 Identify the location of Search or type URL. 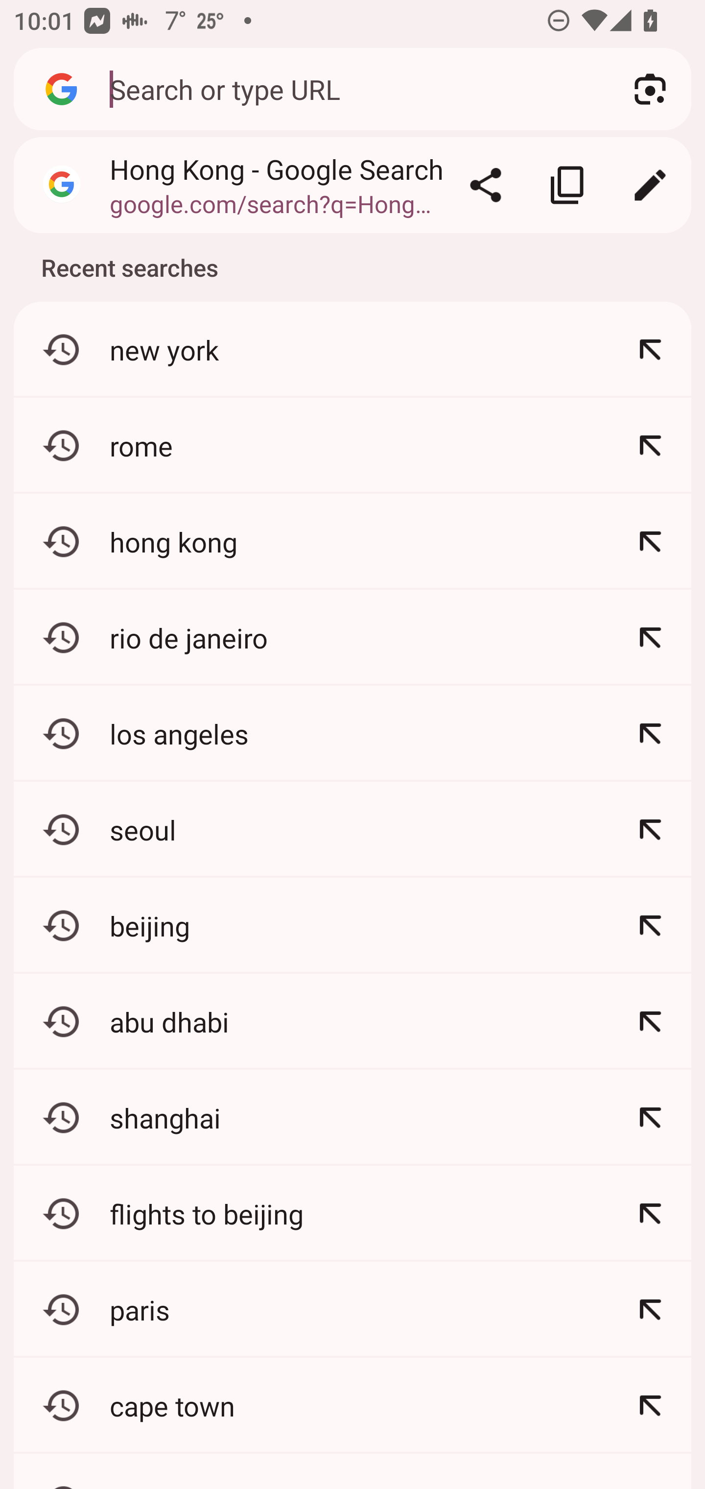
(349, 88).